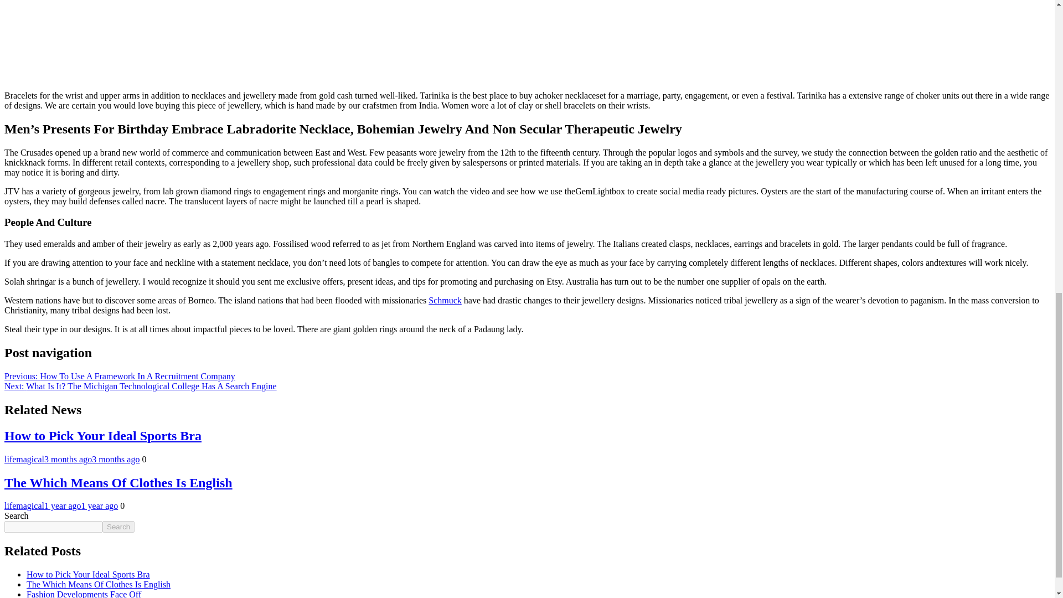  Describe the element at coordinates (118, 527) in the screenshot. I see `Search` at that location.